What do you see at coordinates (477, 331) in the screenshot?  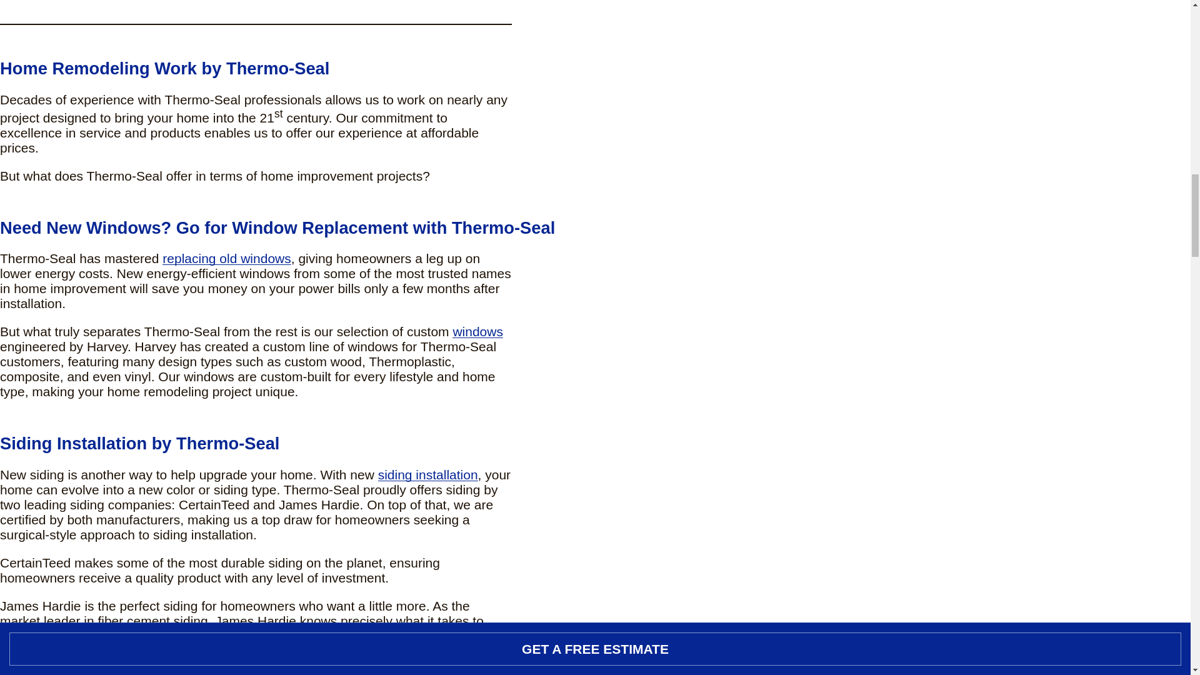 I see `windows` at bounding box center [477, 331].